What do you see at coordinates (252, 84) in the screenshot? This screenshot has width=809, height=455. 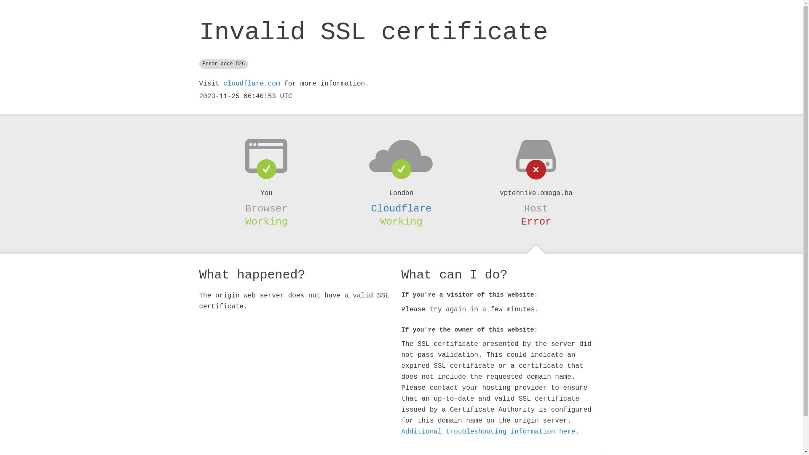 I see `cloudflare.com` at bounding box center [252, 84].